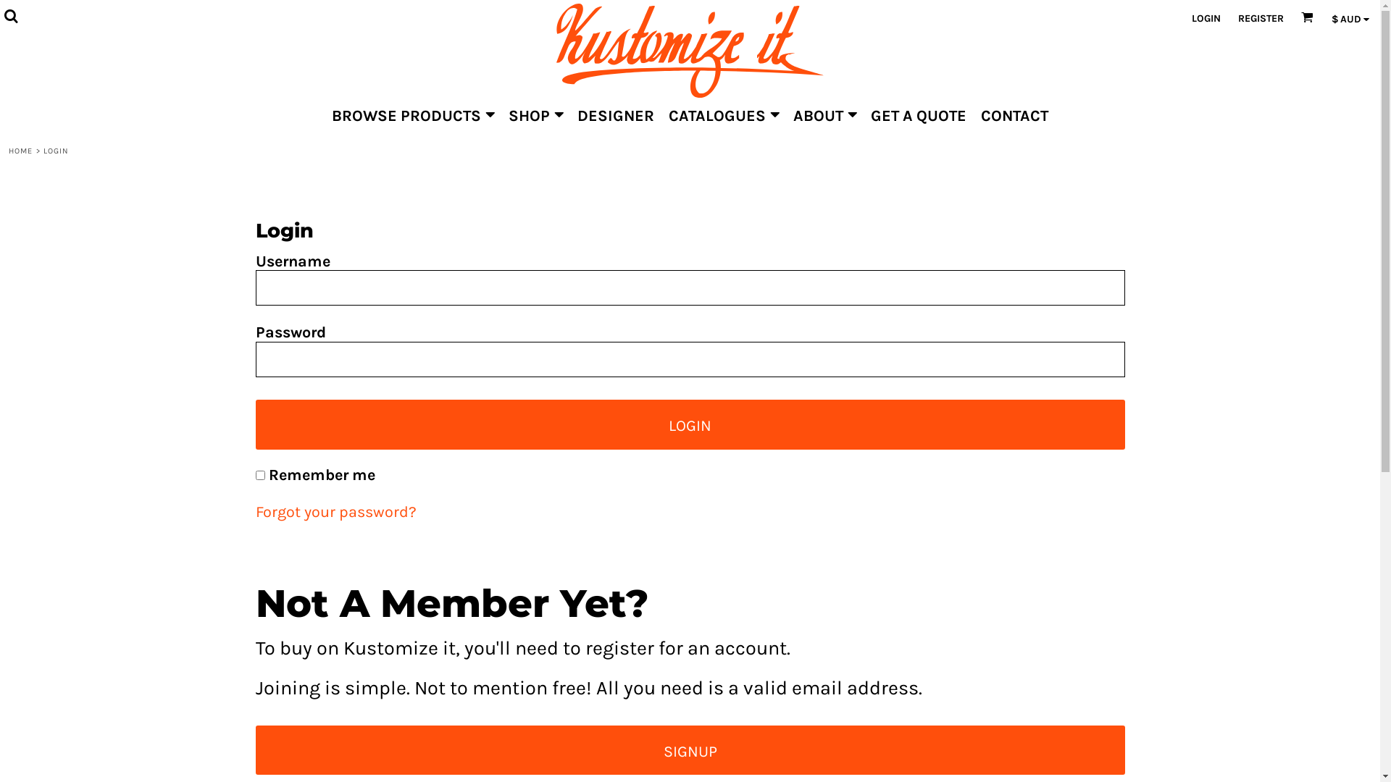 This screenshot has height=782, width=1391. Describe the element at coordinates (536, 114) in the screenshot. I see `SHOP` at that location.